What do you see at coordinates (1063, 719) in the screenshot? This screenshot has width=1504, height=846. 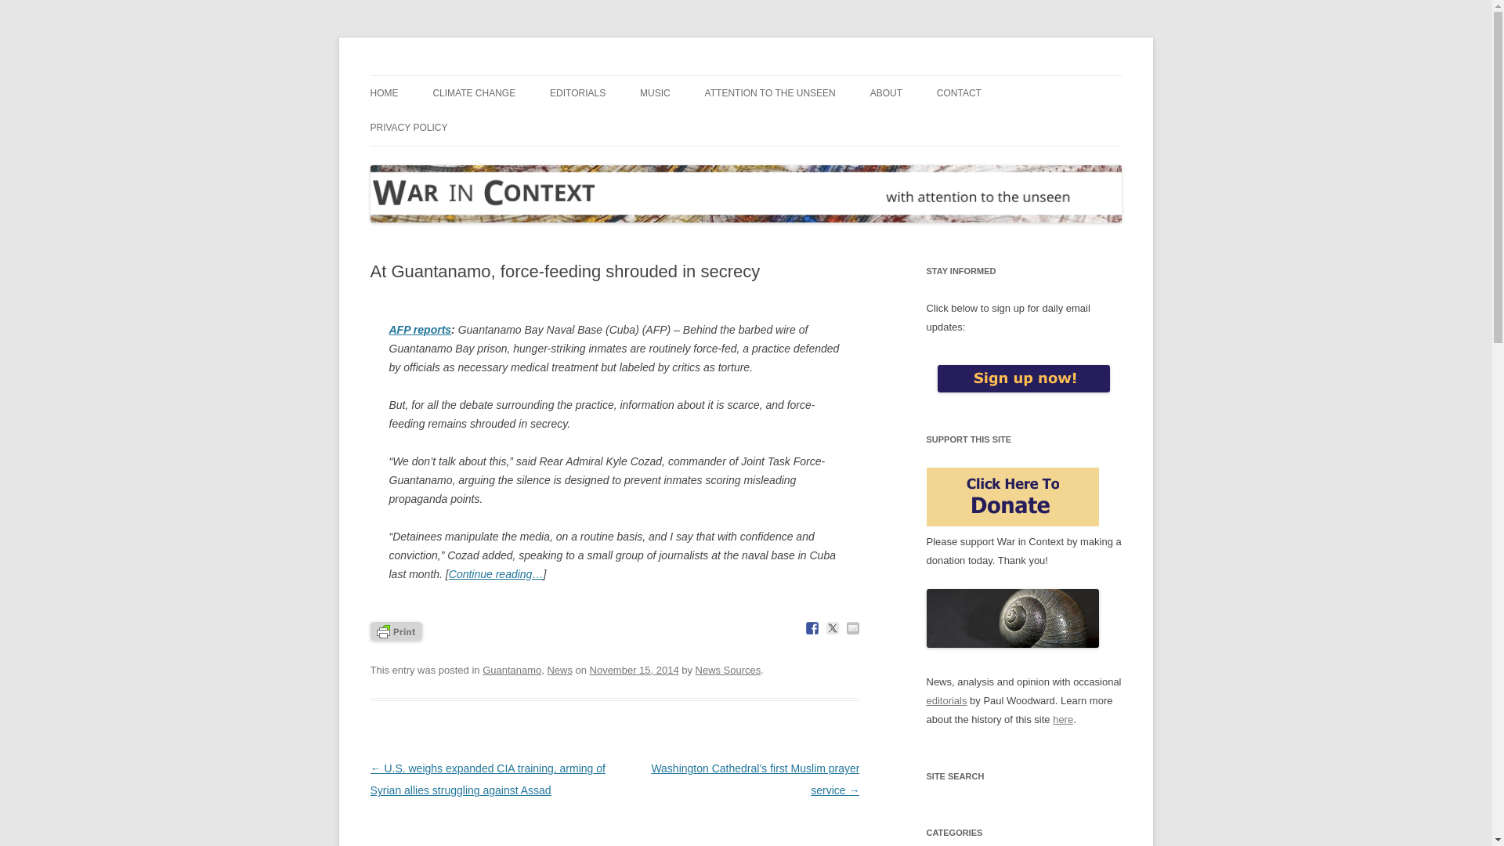 I see `here` at bounding box center [1063, 719].